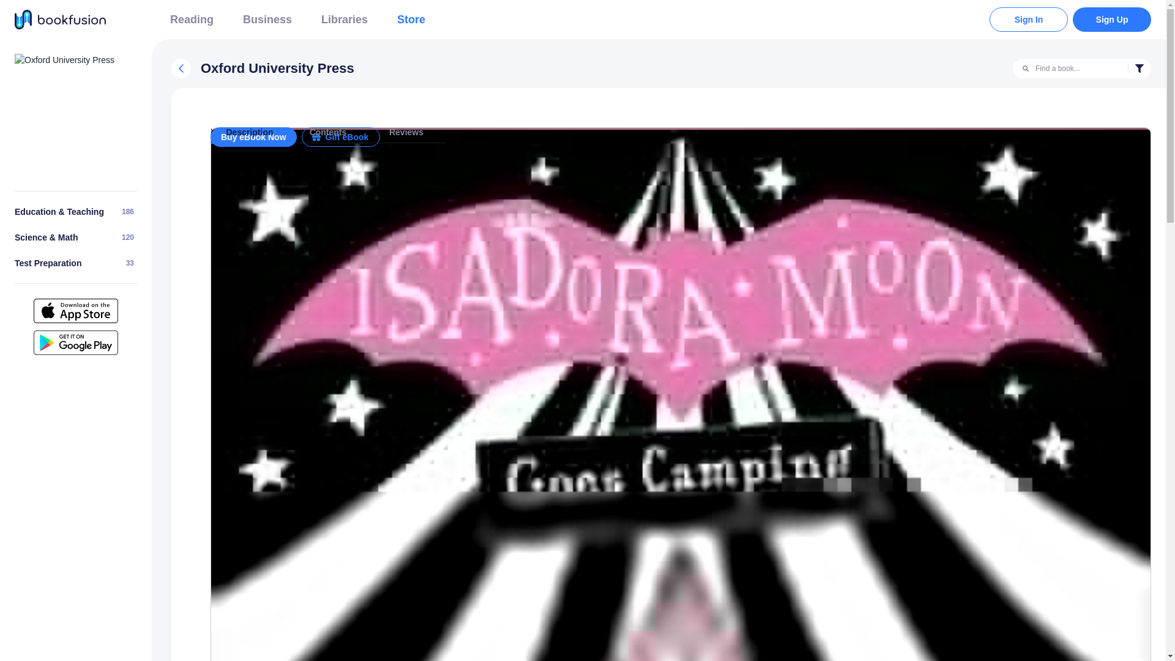  Describe the element at coordinates (340, 137) in the screenshot. I see `Back` at that location.